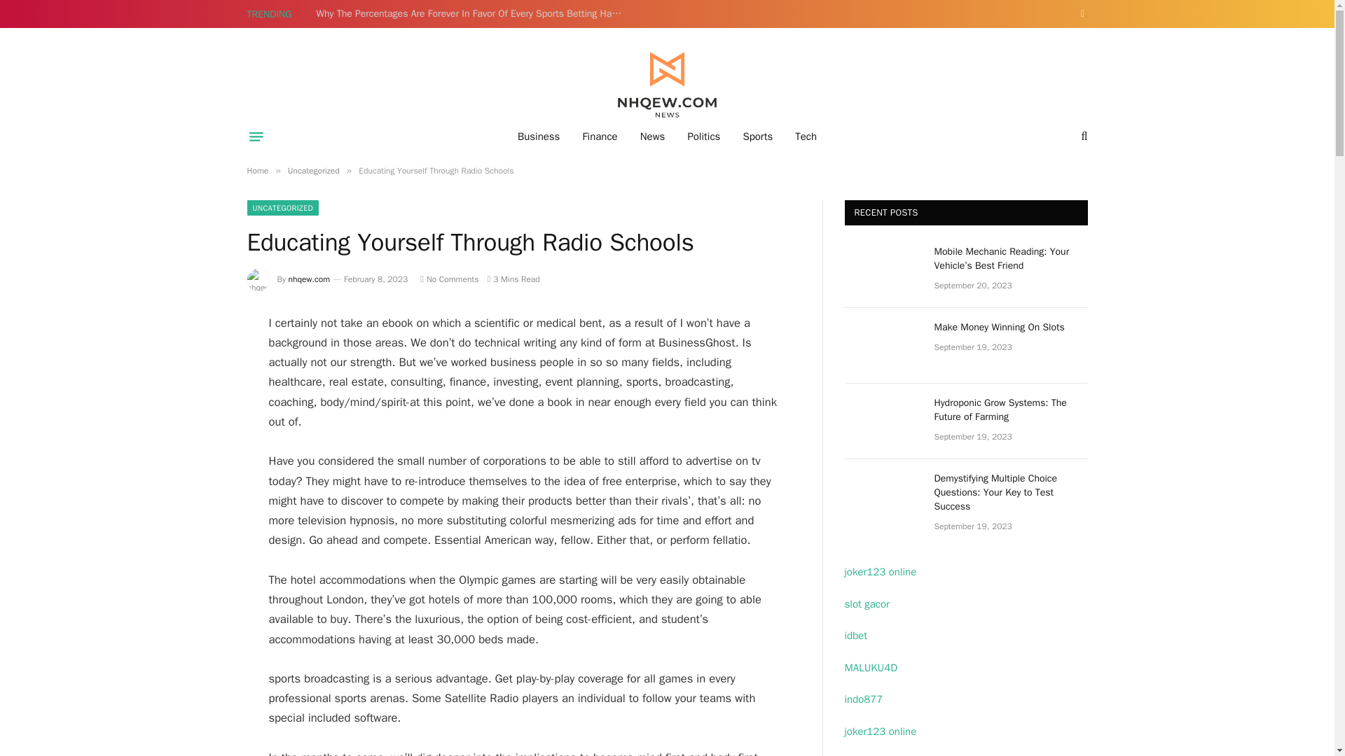 This screenshot has height=756, width=1345. Describe the element at coordinates (256, 171) in the screenshot. I see `Home` at that location.